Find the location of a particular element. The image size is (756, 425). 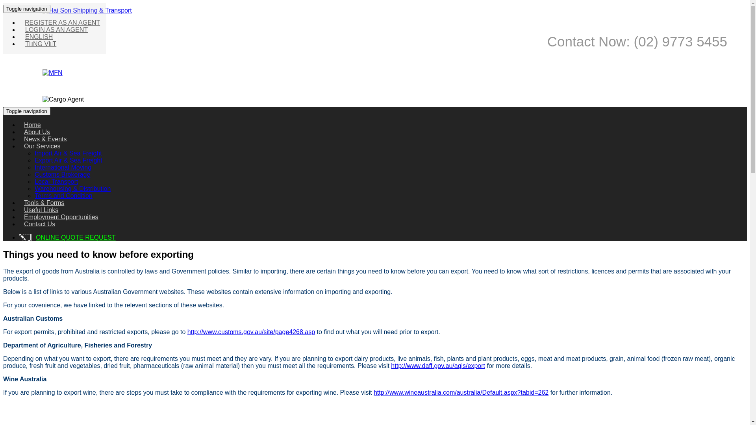

http://www.customs.gov.au/site/page4268.asp is located at coordinates (251, 332).